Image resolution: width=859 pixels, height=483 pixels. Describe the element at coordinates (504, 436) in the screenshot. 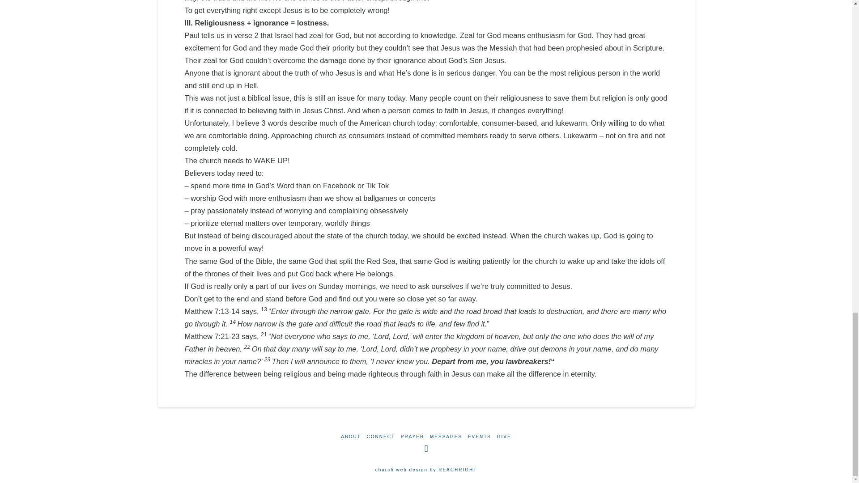

I see `GIVE` at that location.